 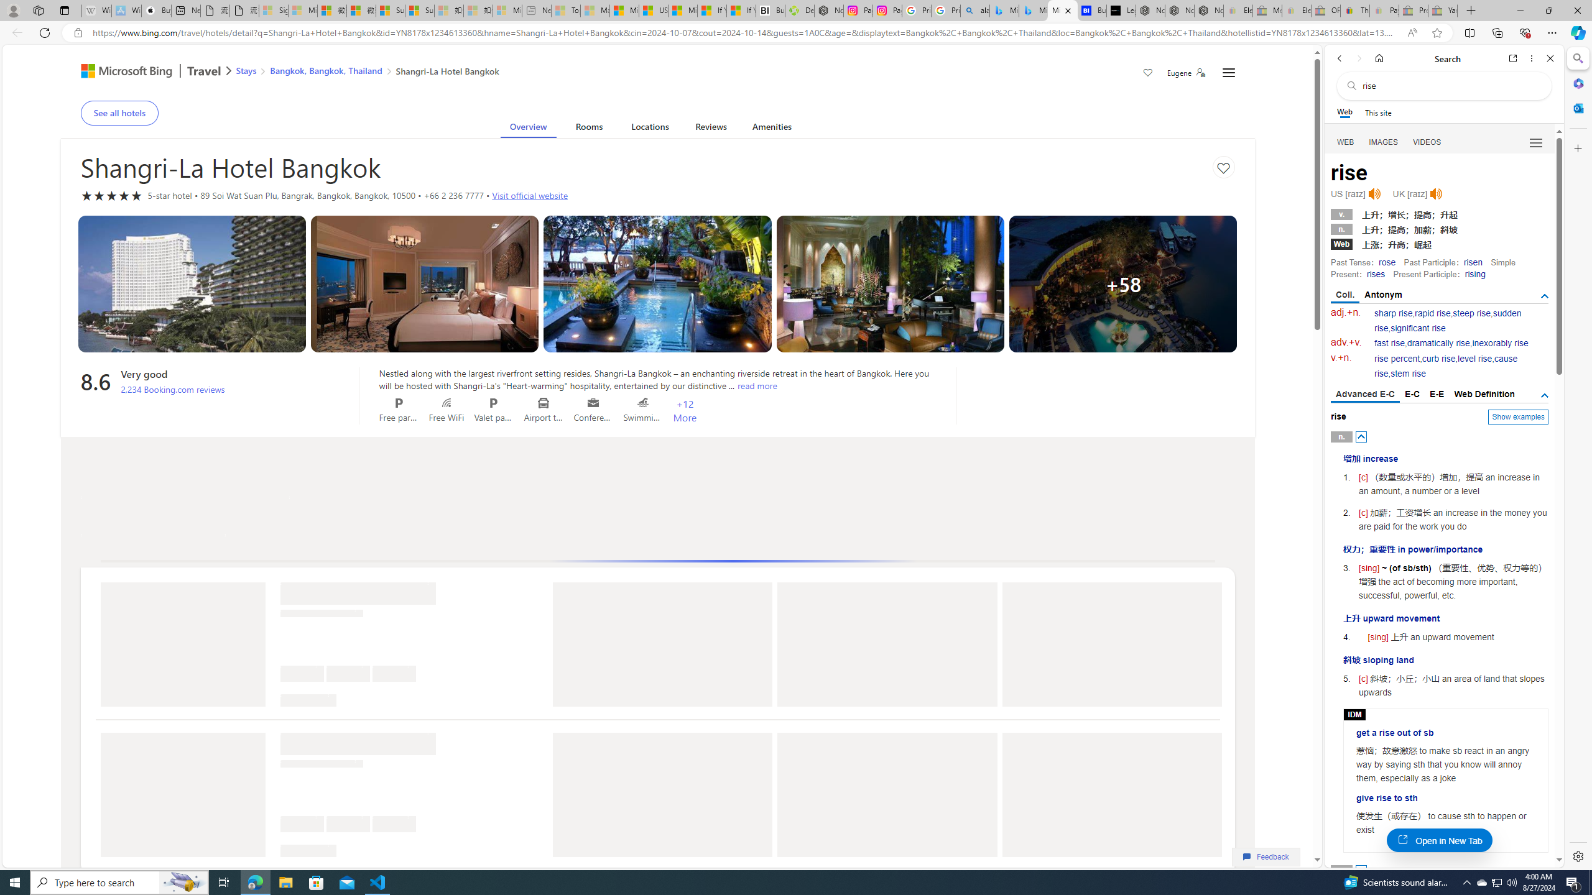 What do you see at coordinates (172, 389) in the screenshot?
I see `2,234 Booking.com reviews` at bounding box center [172, 389].